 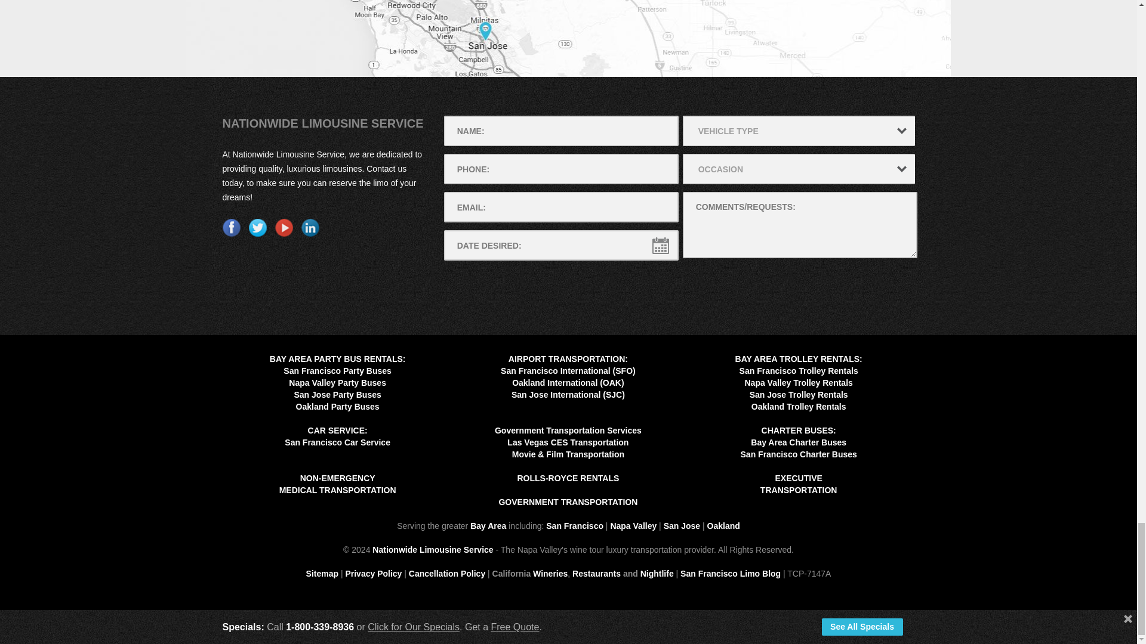 I want to click on Follow us on Facebook, so click(x=230, y=228).